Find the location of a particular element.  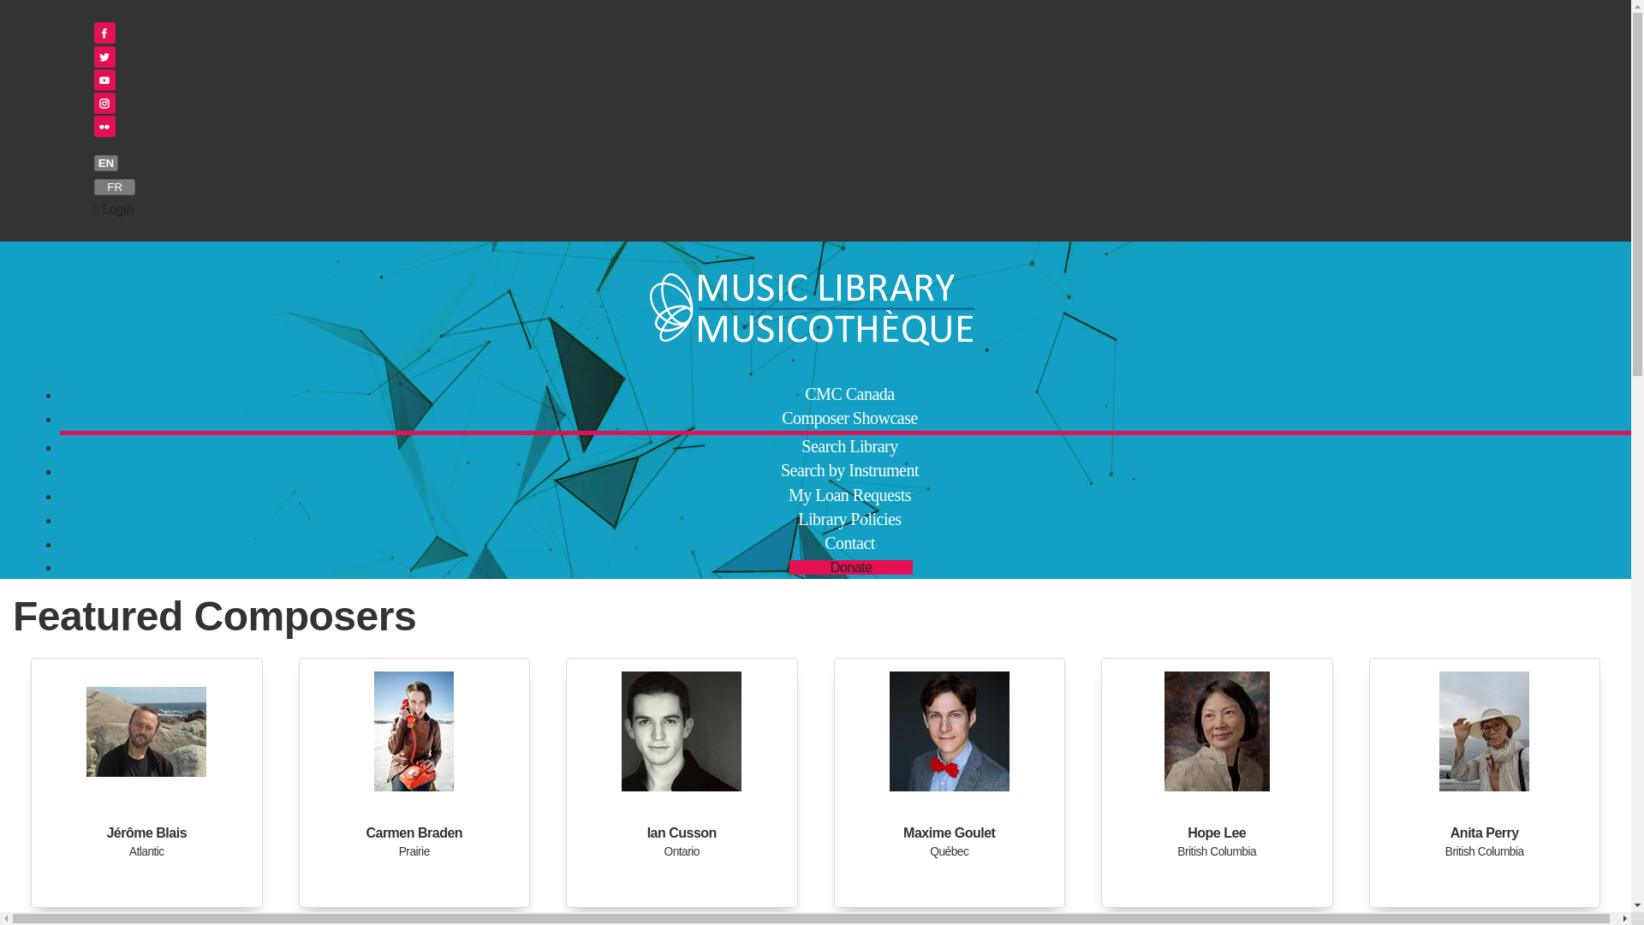

Search by Instrument is located at coordinates (849, 469).